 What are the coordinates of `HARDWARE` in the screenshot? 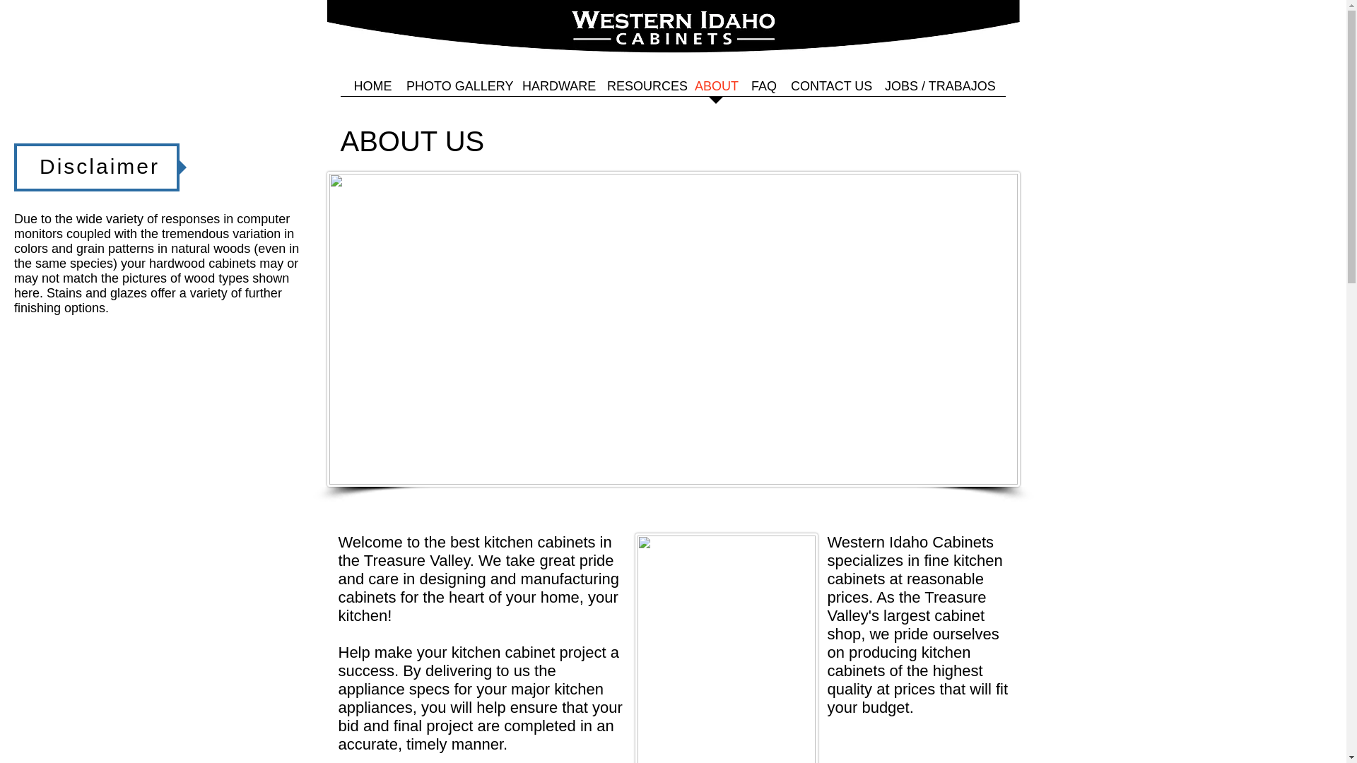 It's located at (557, 91).